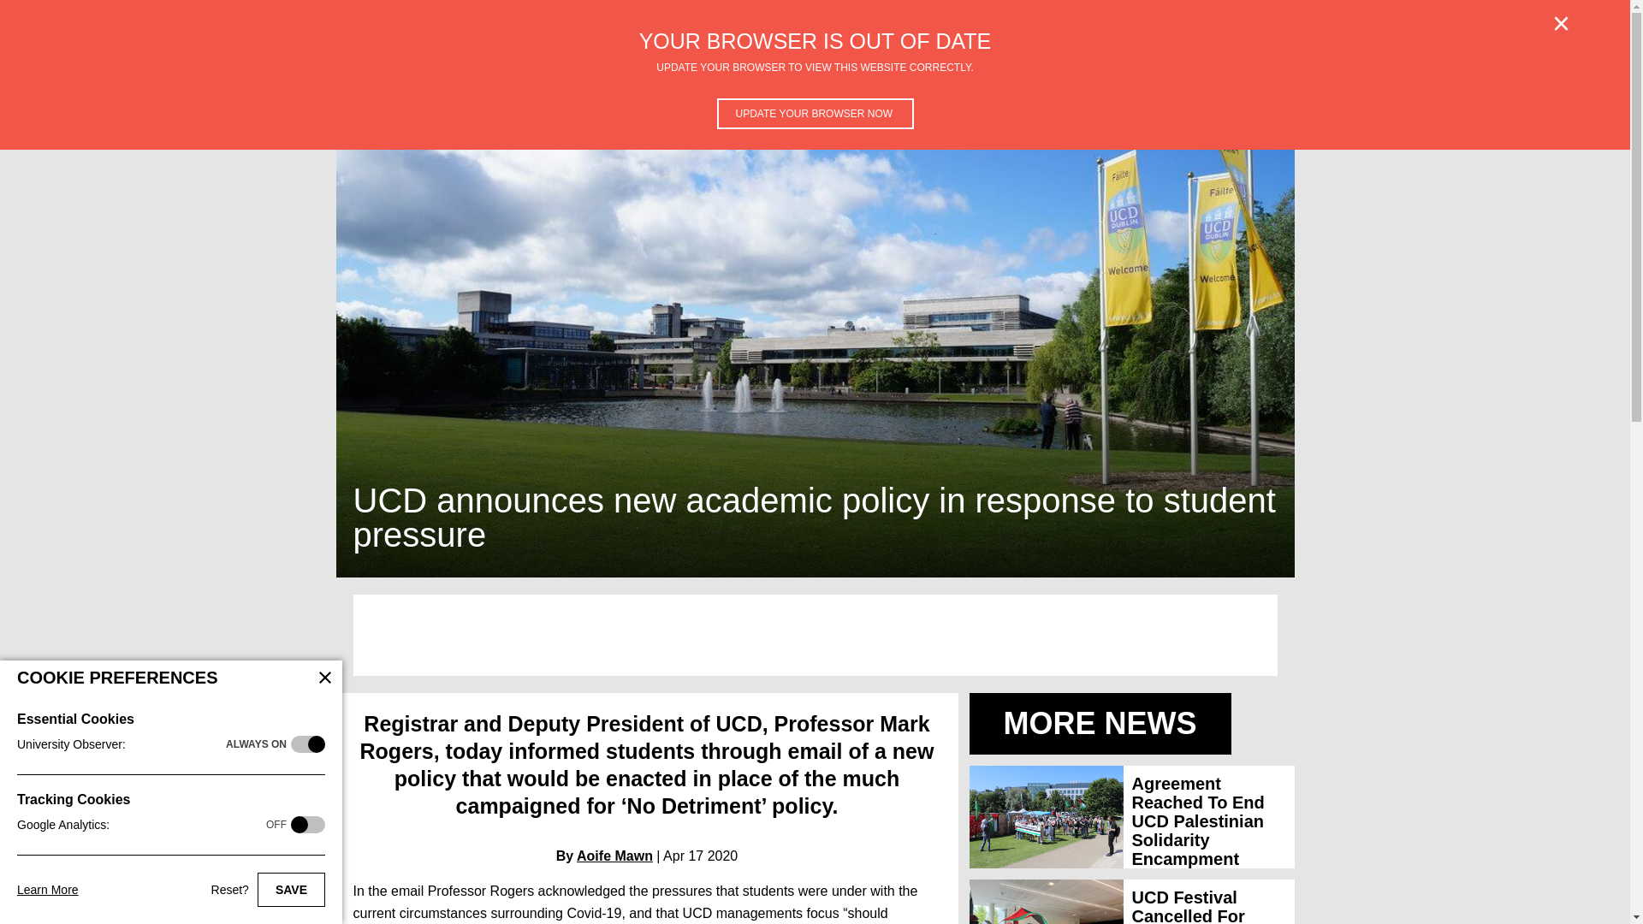 The width and height of the screenshot is (1643, 924). What do you see at coordinates (815, 635) in the screenshot?
I see `Advertisement` at bounding box center [815, 635].